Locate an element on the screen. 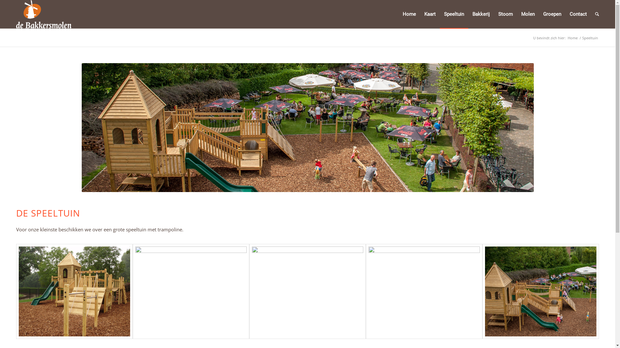  Stoom is located at coordinates (506, 14).